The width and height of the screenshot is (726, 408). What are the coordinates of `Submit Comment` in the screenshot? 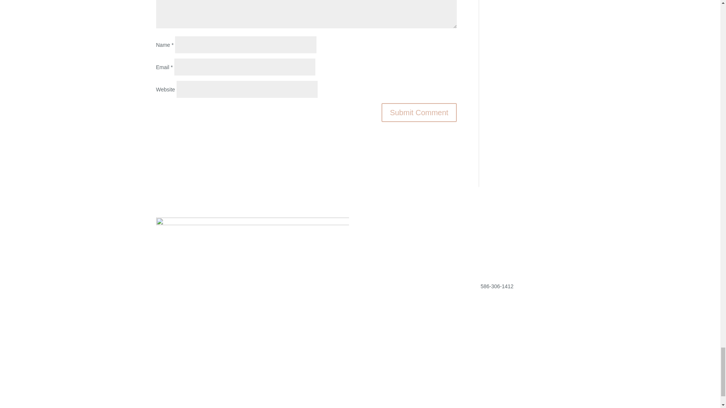 It's located at (419, 113).